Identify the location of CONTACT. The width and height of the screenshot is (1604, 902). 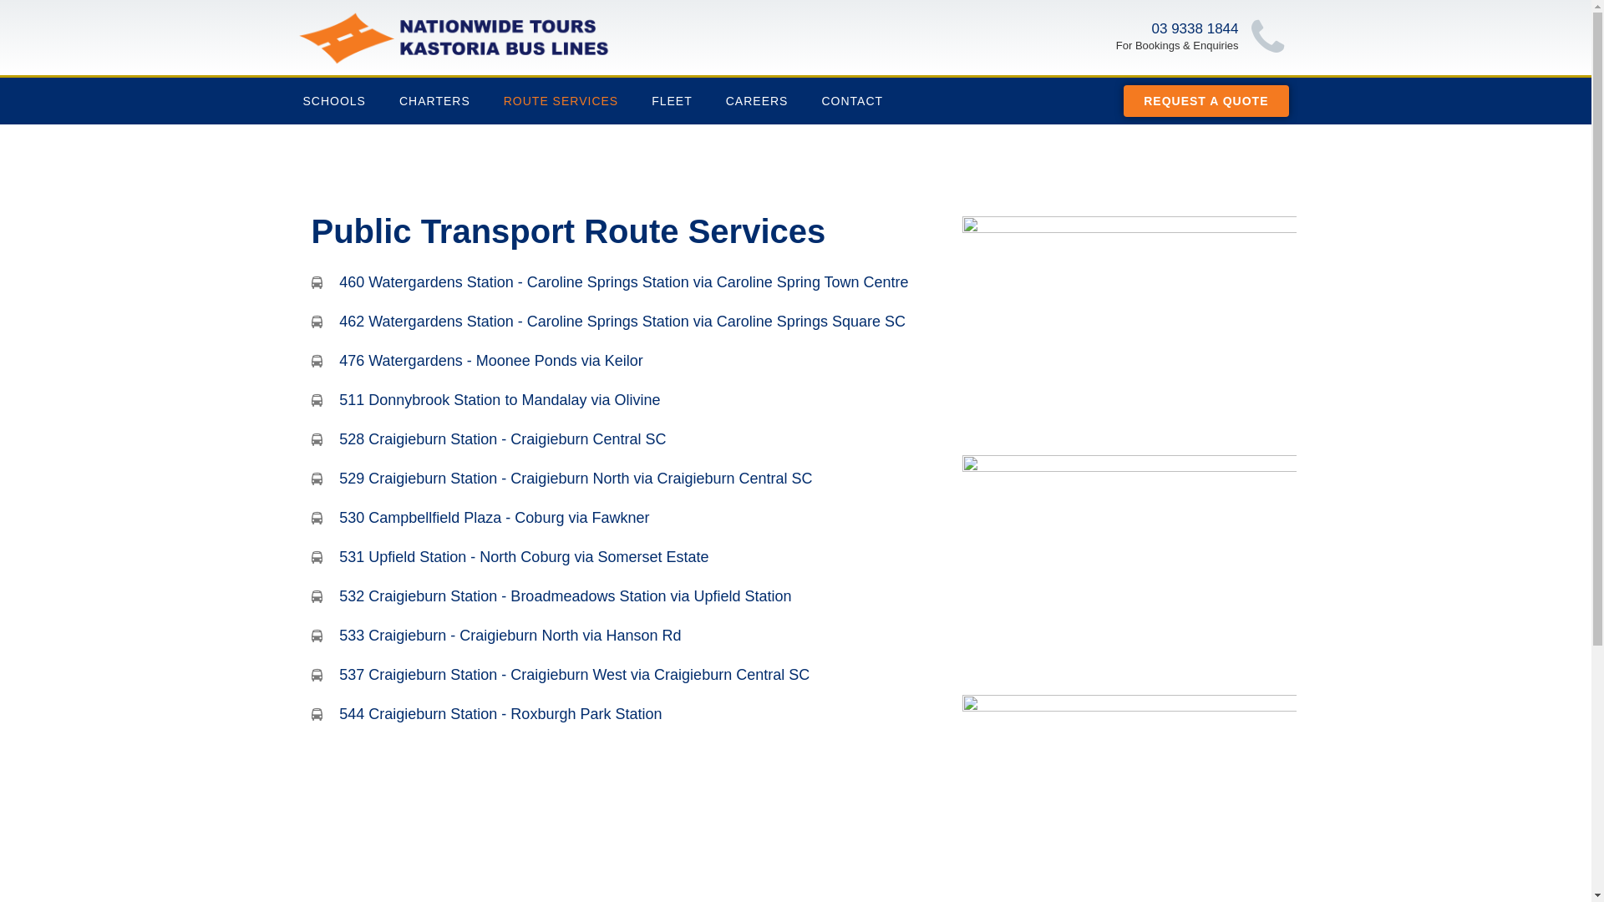
(852, 101).